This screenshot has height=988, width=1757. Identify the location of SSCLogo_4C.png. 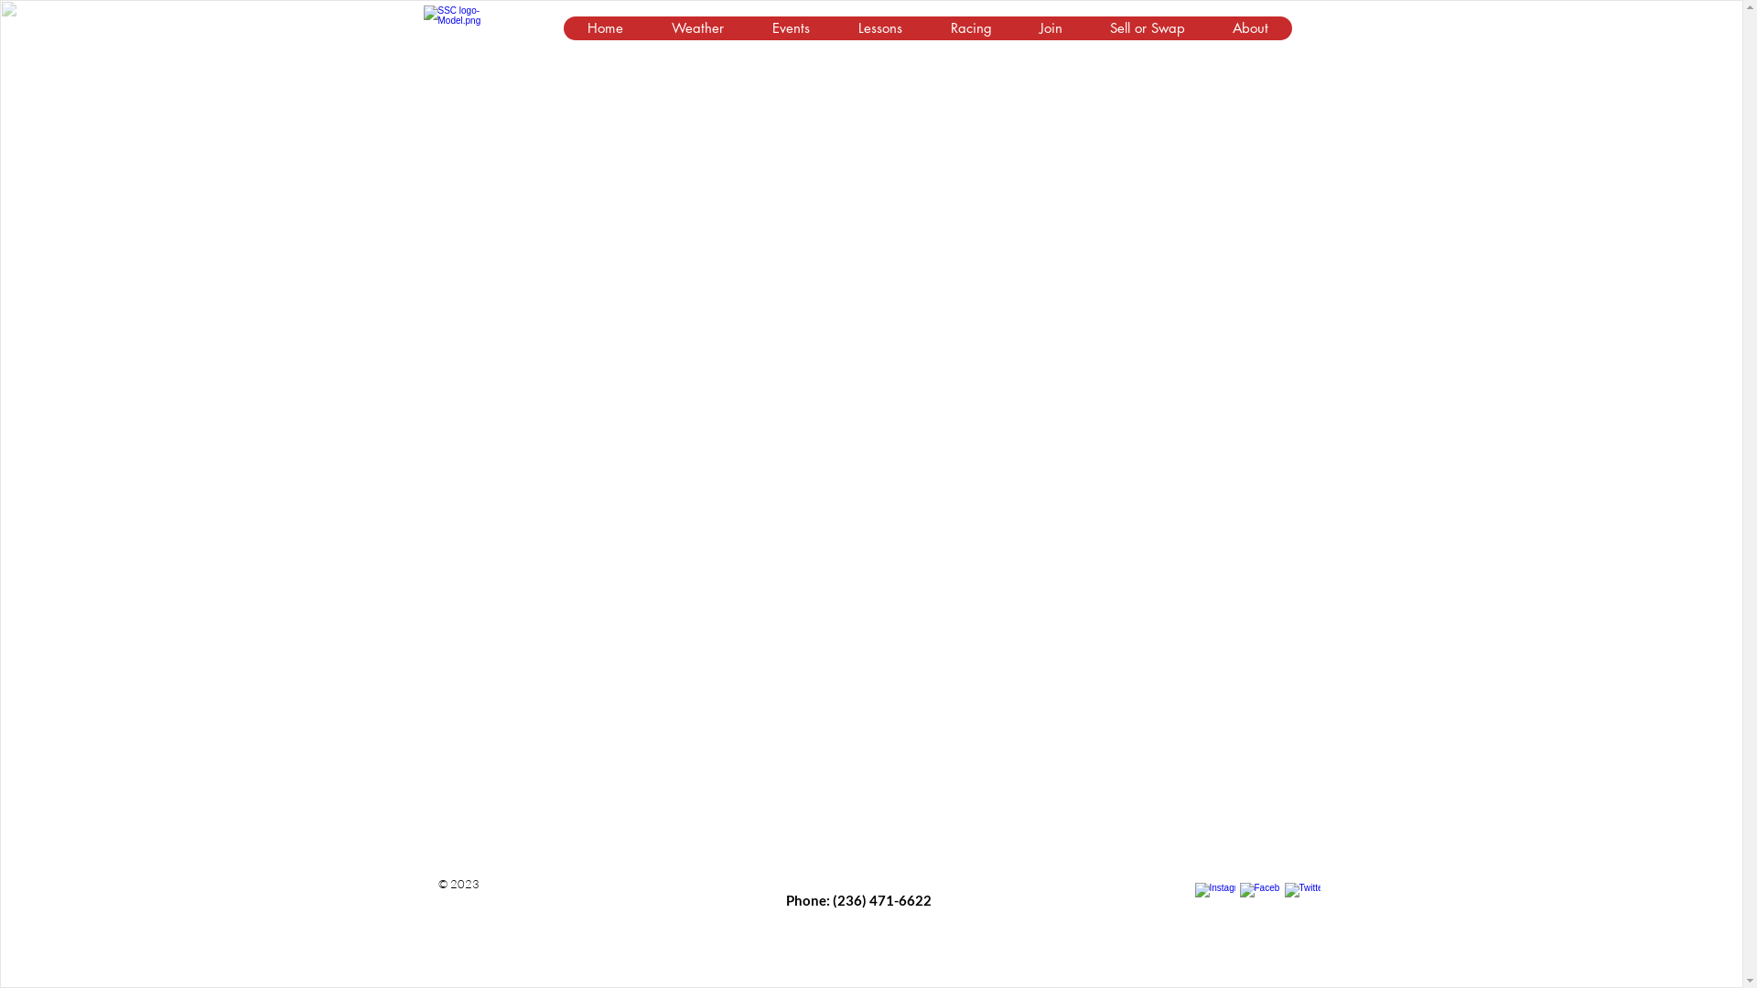
(465, 29).